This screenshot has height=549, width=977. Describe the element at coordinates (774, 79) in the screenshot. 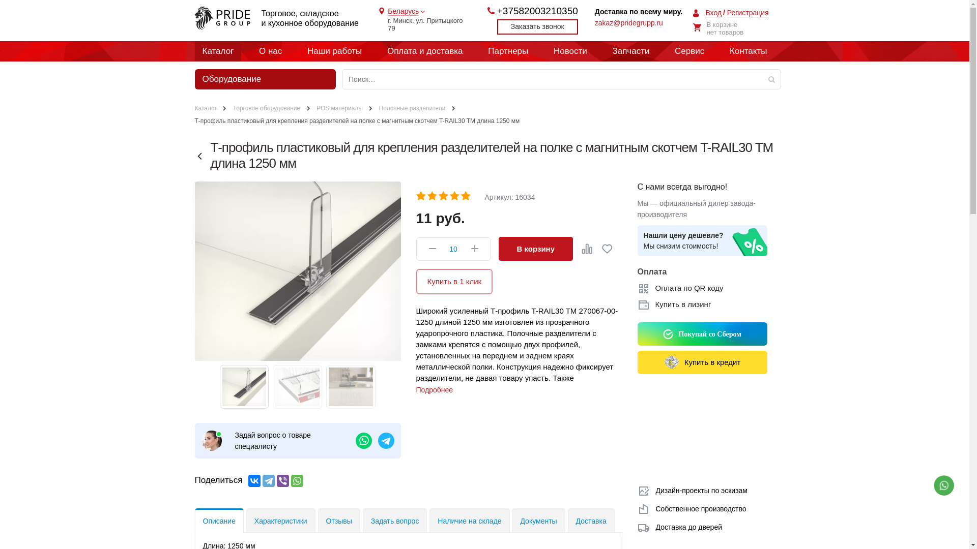

I see `Search` at that location.